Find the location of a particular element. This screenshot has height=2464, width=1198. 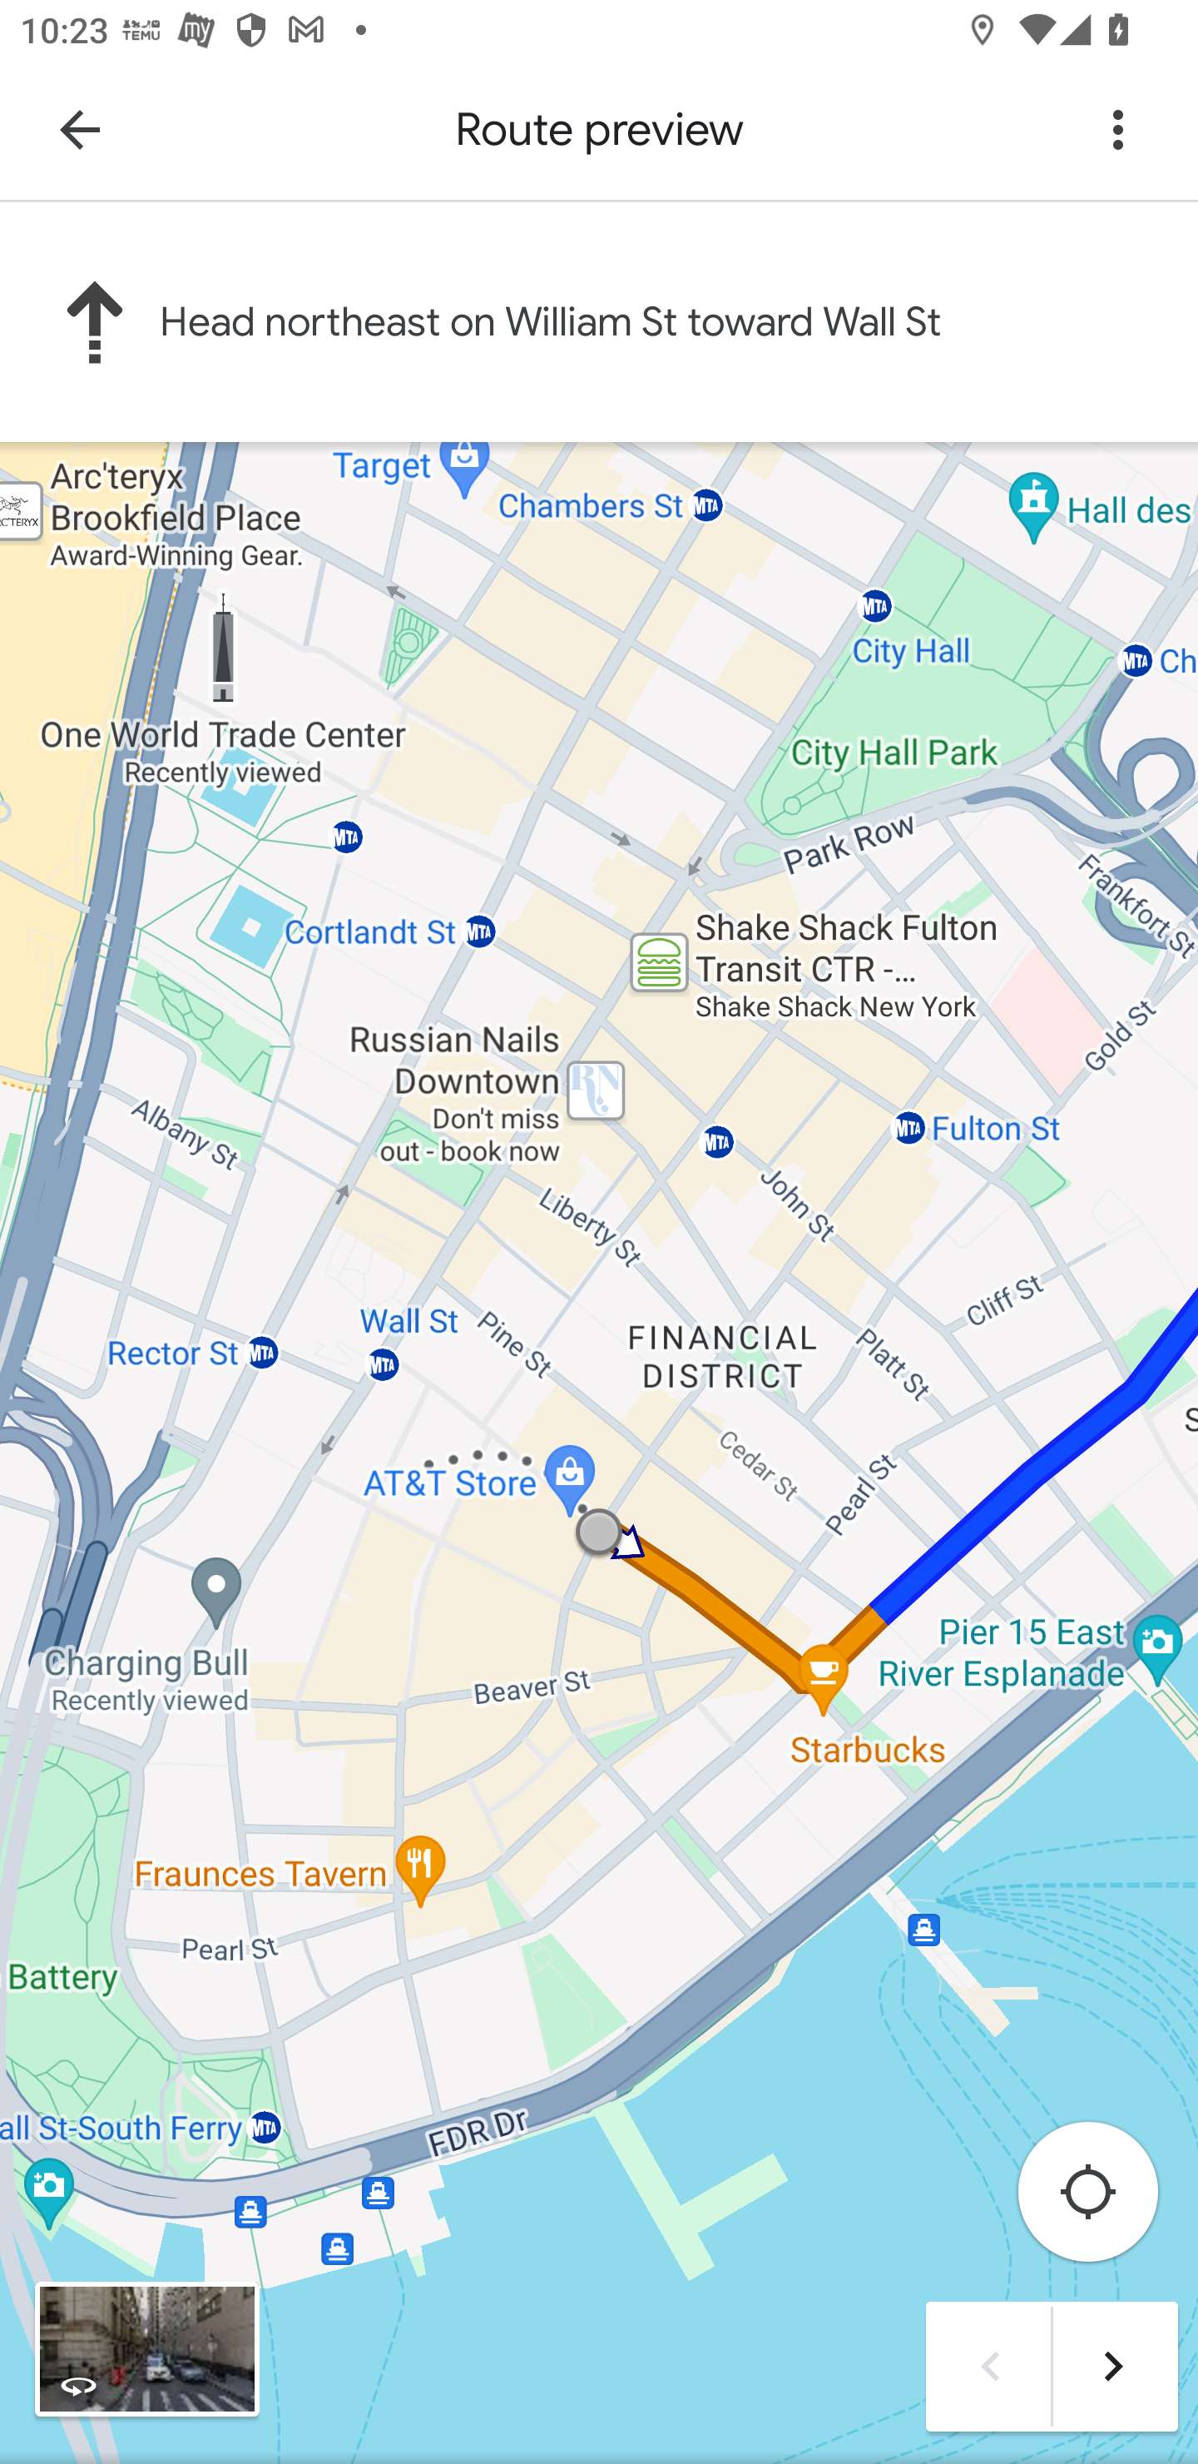

Navigate up is located at coordinates (80, 128).